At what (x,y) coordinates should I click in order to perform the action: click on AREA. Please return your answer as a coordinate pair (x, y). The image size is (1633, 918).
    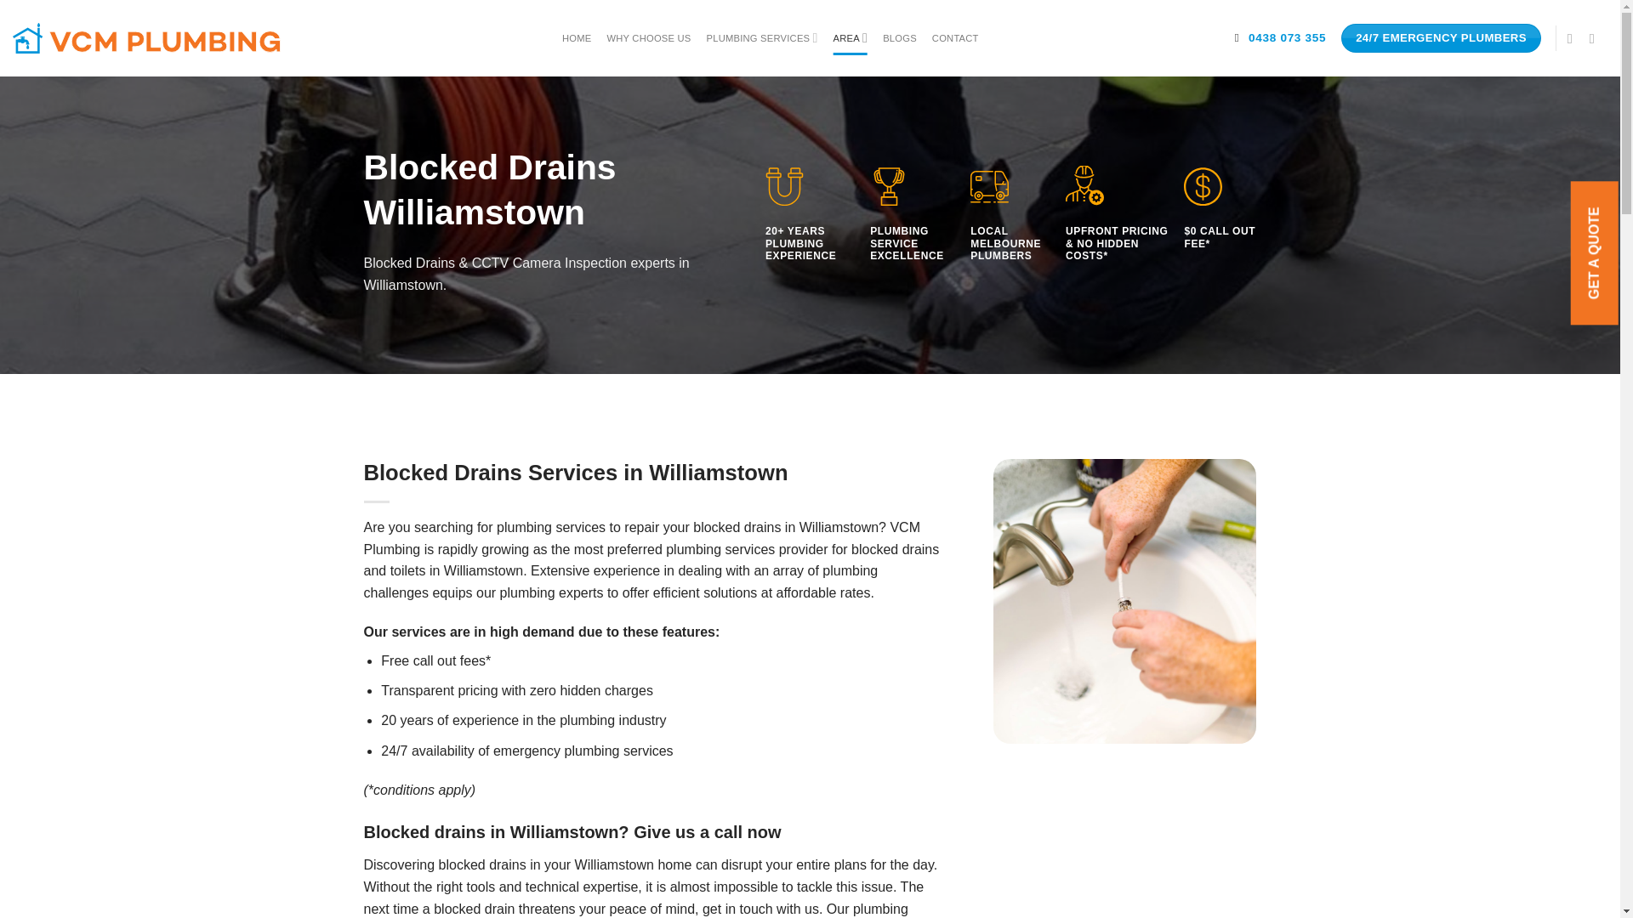
    Looking at the image, I should click on (851, 37).